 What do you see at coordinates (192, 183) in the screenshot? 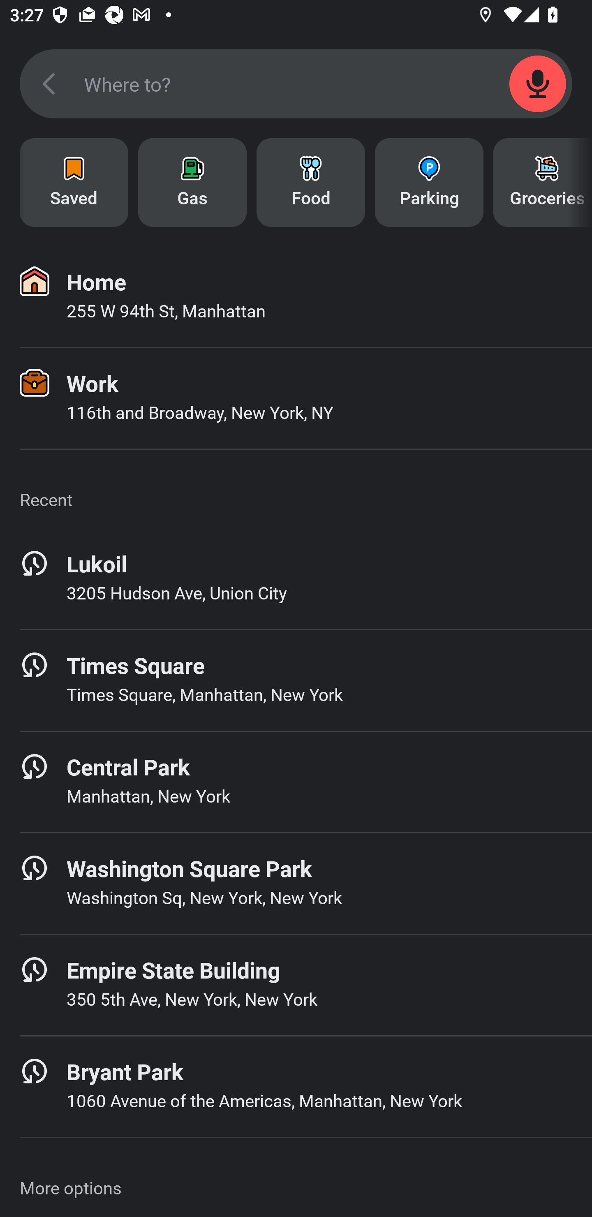
I see `Gas` at bounding box center [192, 183].